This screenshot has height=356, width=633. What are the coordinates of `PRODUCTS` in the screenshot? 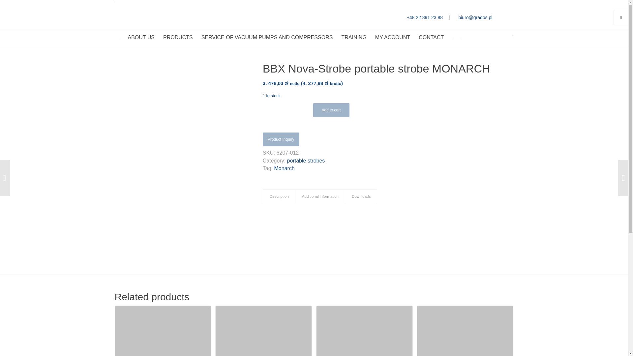 It's located at (178, 38).